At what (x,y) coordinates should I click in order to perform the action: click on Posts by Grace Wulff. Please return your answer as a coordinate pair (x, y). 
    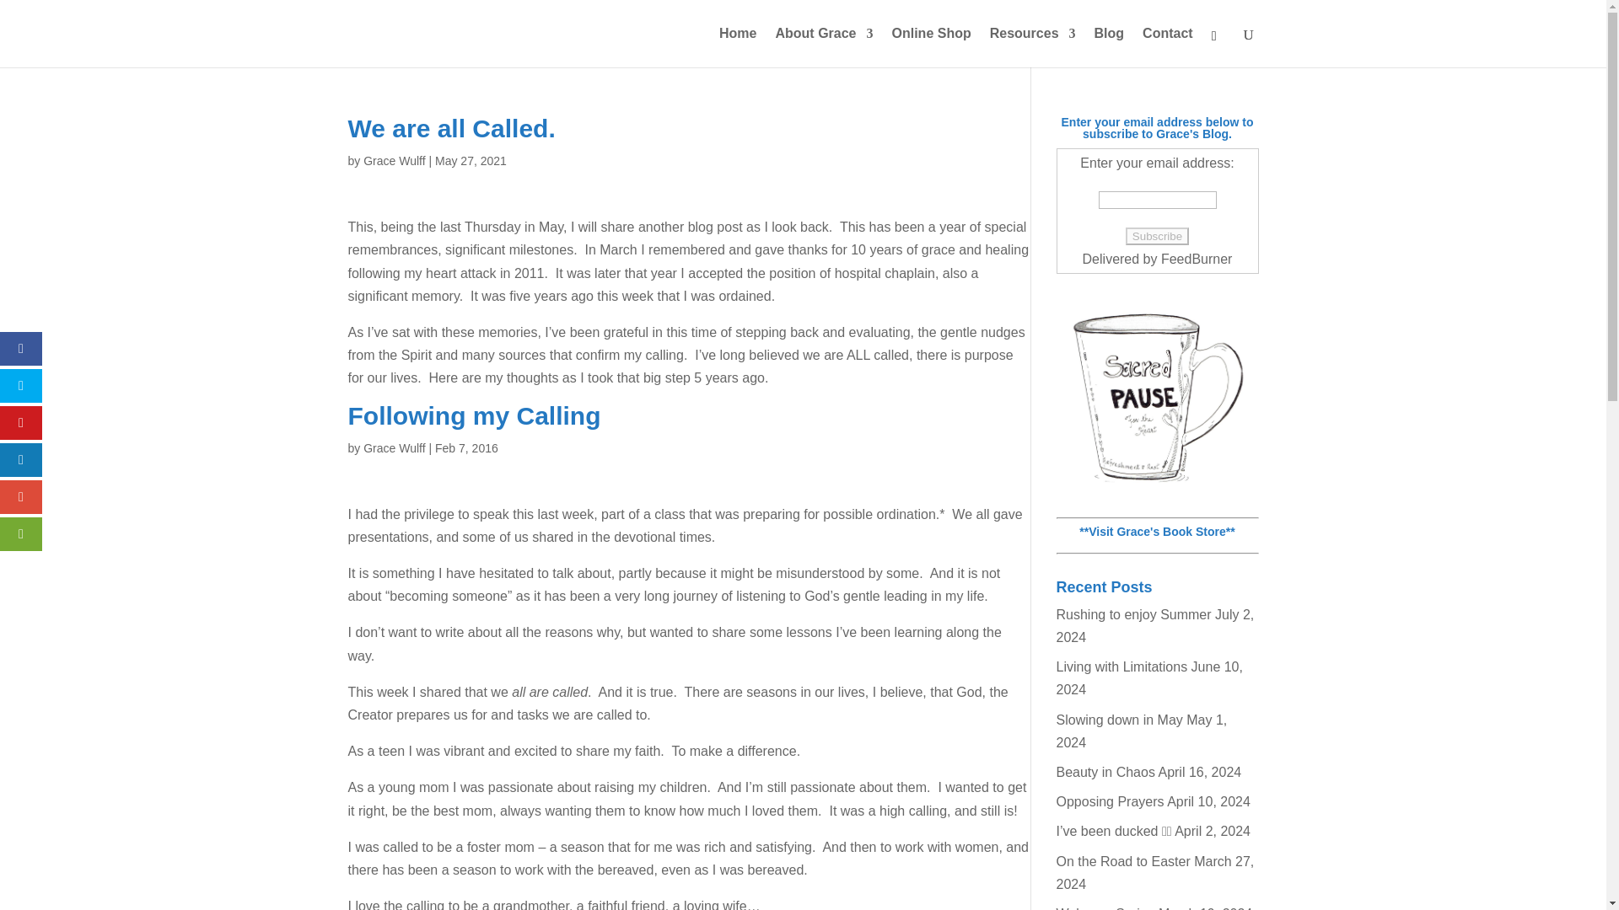
    Looking at the image, I should click on (393, 448).